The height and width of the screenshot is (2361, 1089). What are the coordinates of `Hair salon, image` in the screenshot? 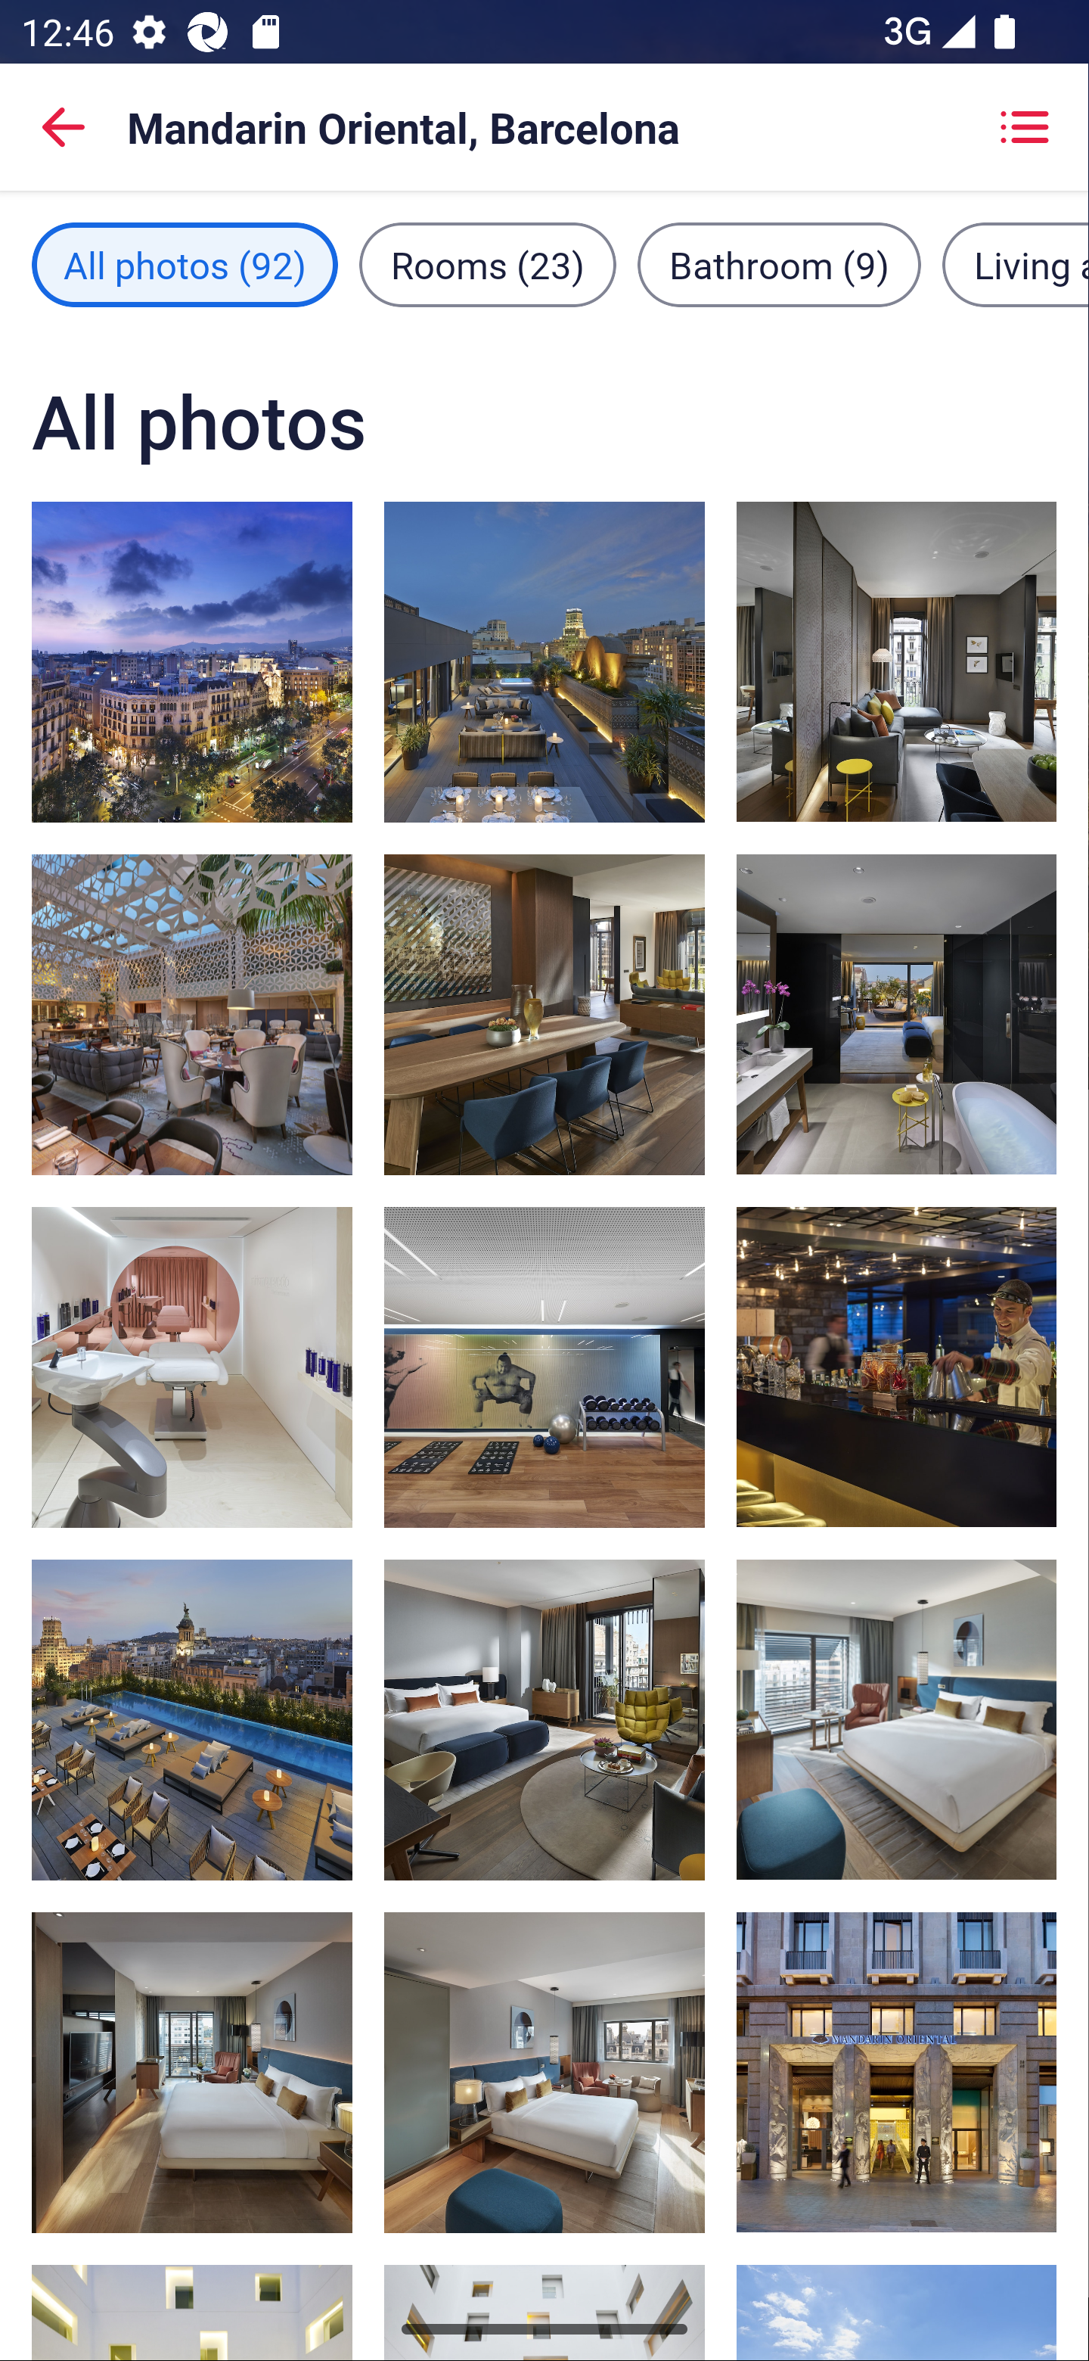 It's located at (192, 1367).